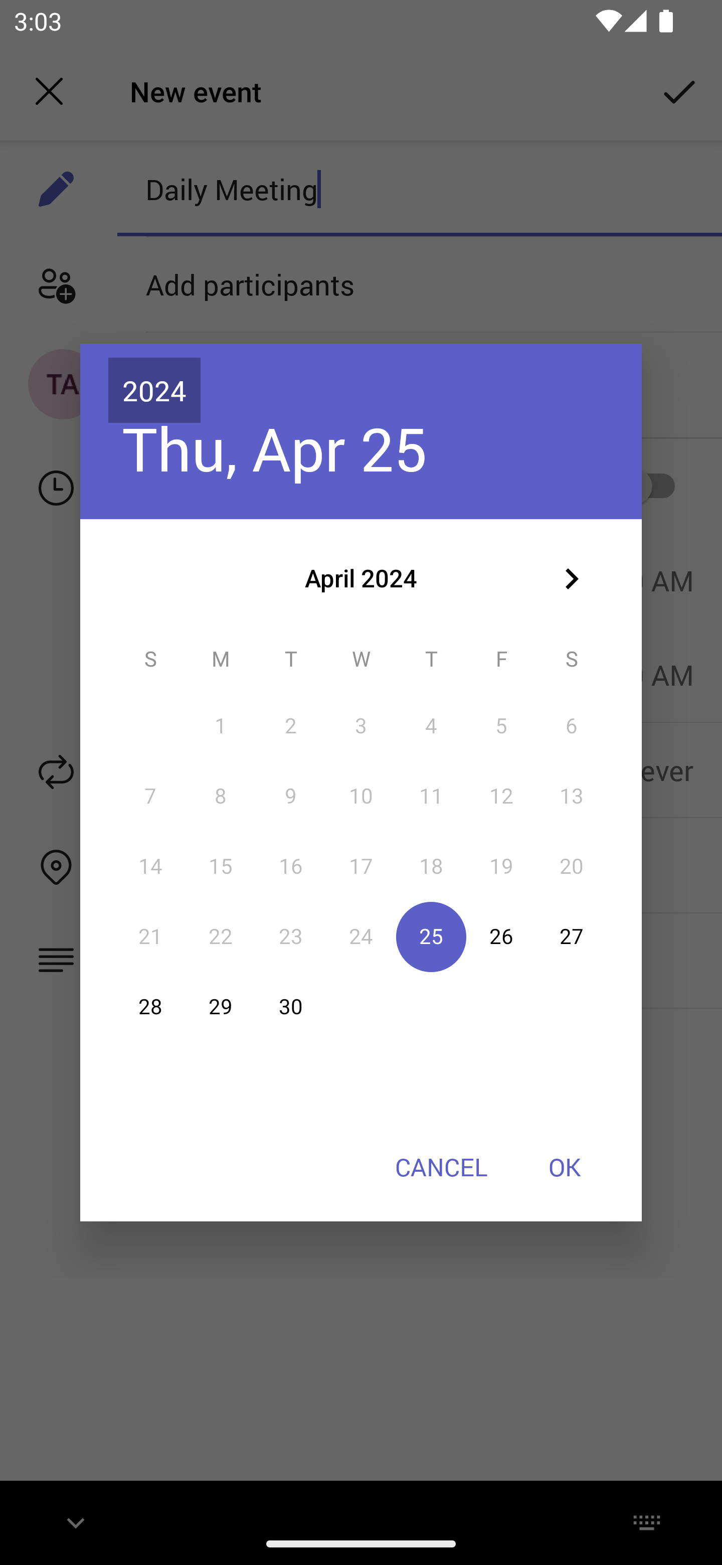 Image resolution: width=722 pixels, height=1565 pixels. Describe the element at coordinates (565, 1167) in the screenshot. I see `OK` at that location.